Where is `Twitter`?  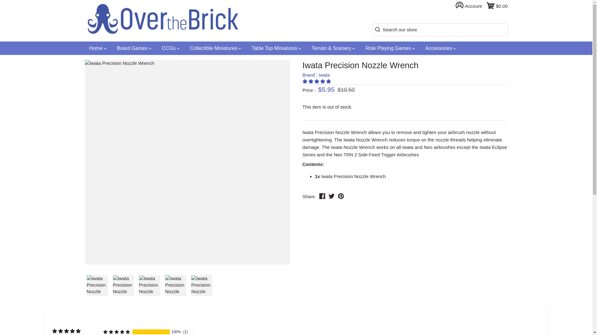 Twitter is located at coordinates (331, 196).